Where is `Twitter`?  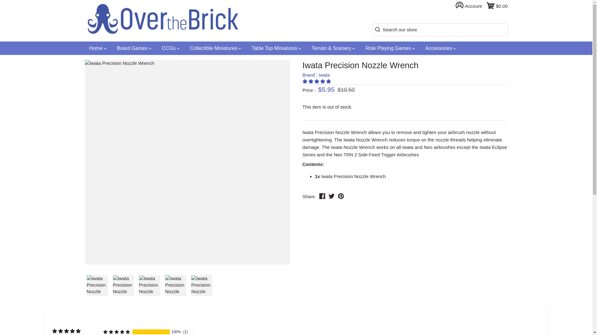 Twitter is located at coordinates (331, 196).